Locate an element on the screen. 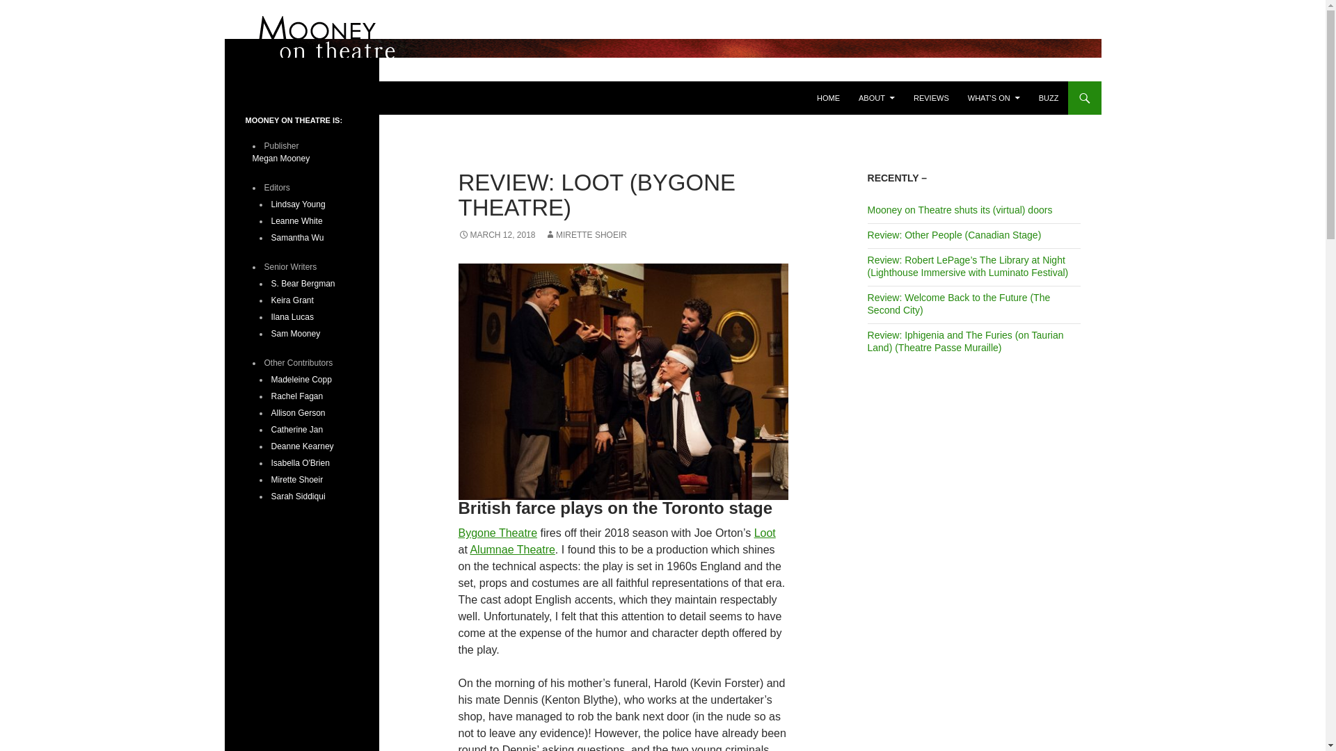 The width and height of the screenshot is (1336, 751). Keira Grant is located at coordinates (292, 300).